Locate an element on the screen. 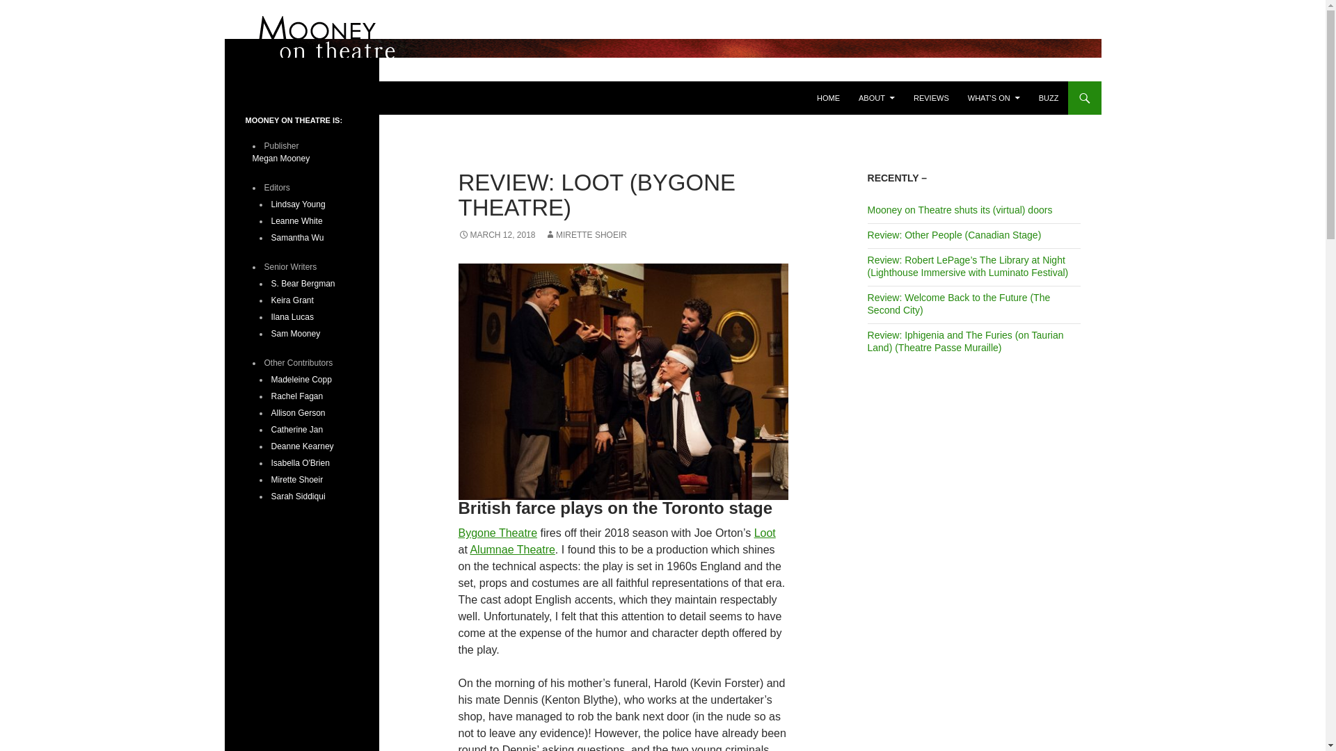 The width and height of the screenshot is (1336, 751). Keira Grant is located at coordinates (292, 300).